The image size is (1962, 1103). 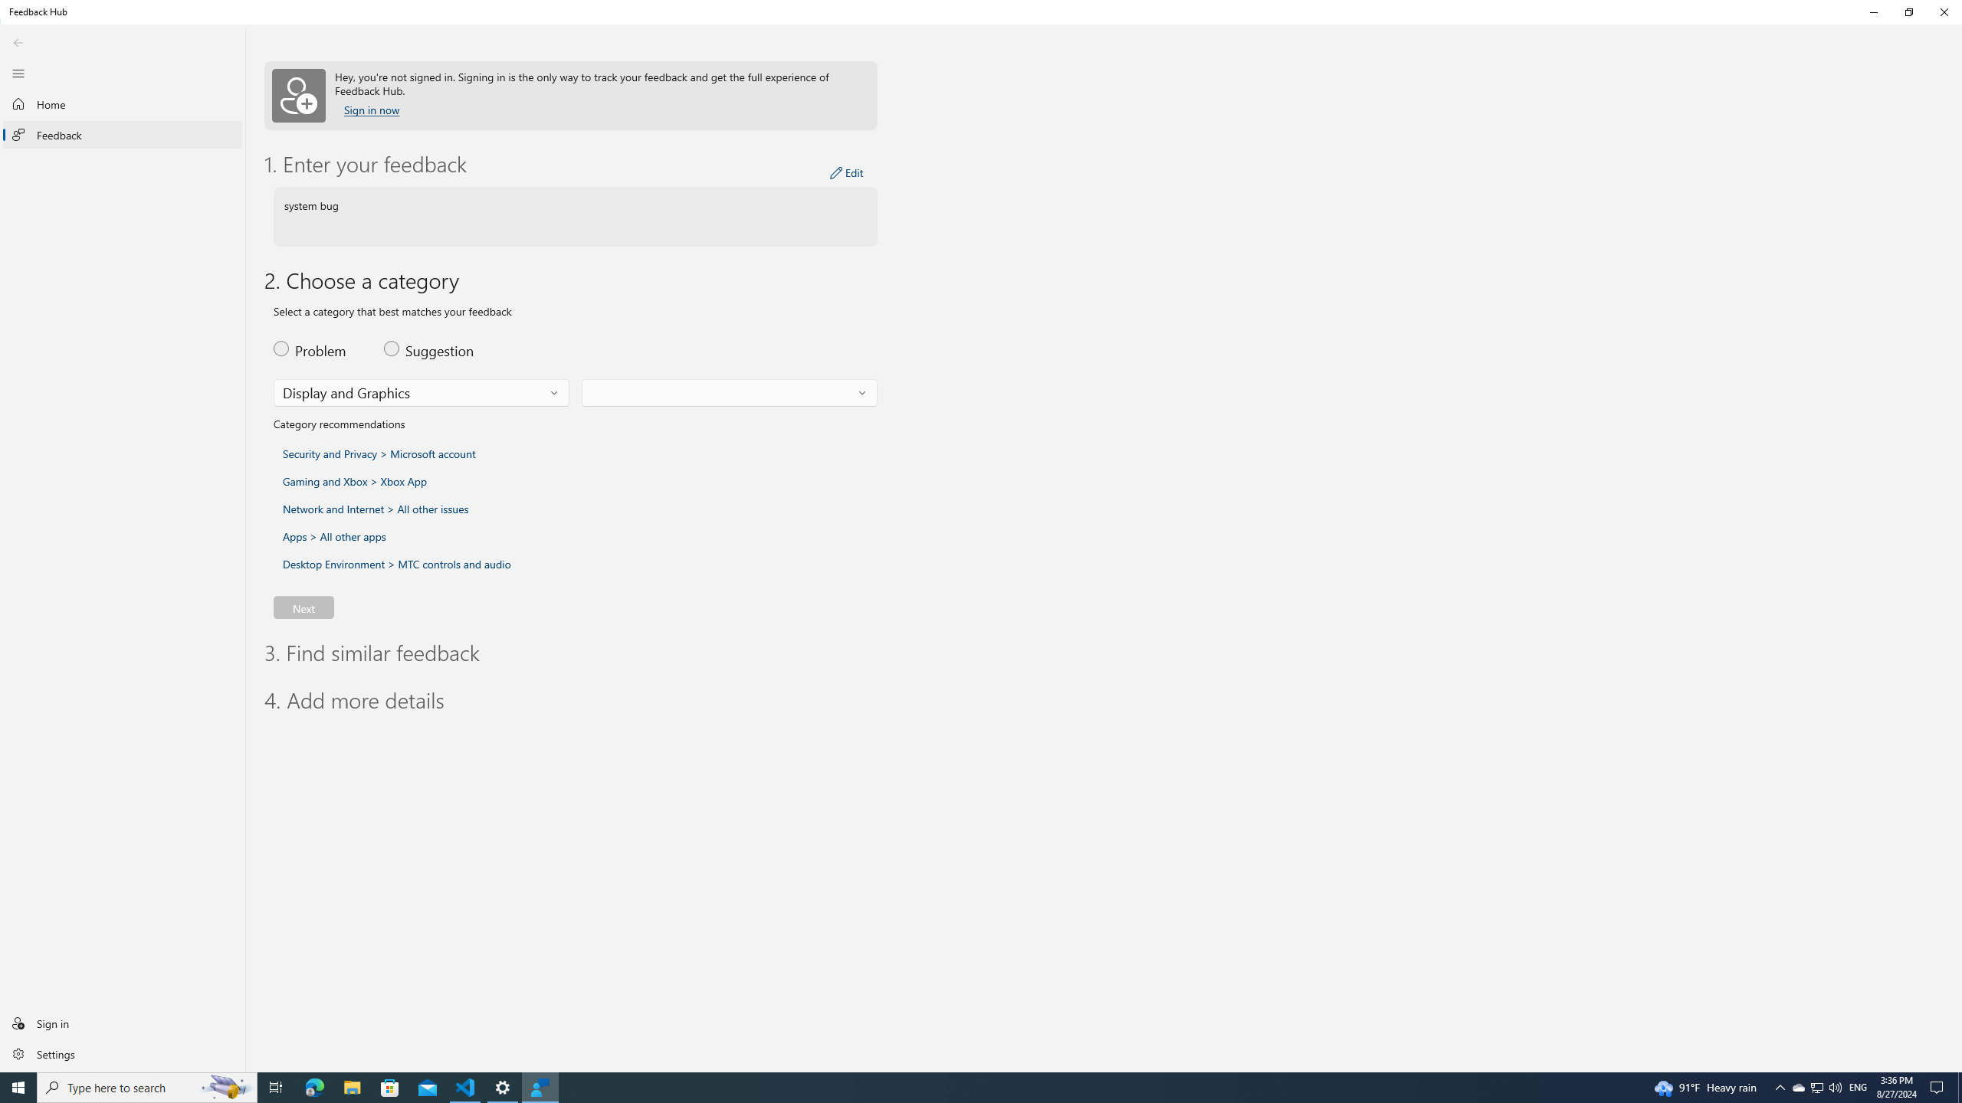 What do you see at coordinates (319, 348) in the screenshot?
I see `Feedback type, Problem` at bounding box center [319, 348].